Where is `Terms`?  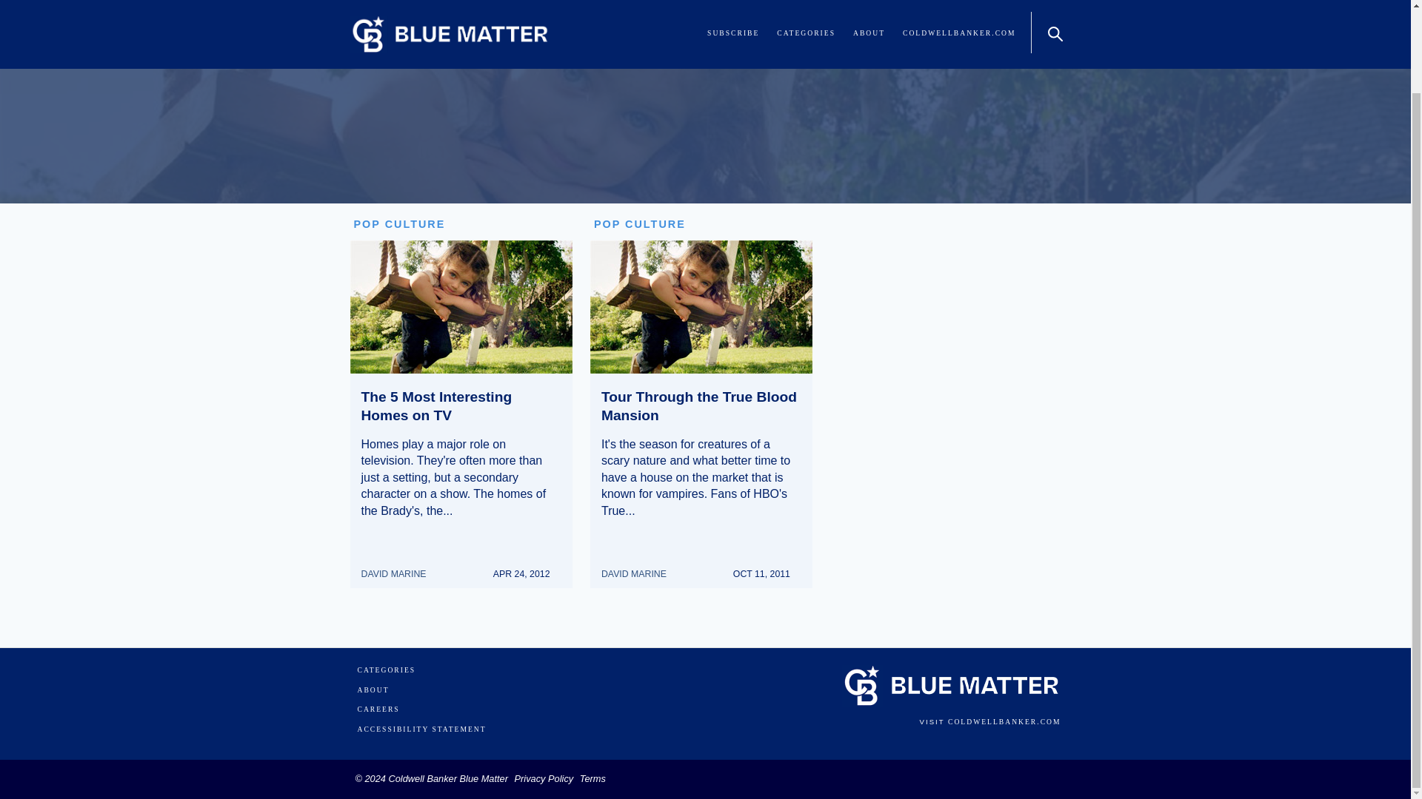
Terms is located at coordinates (592, 778).